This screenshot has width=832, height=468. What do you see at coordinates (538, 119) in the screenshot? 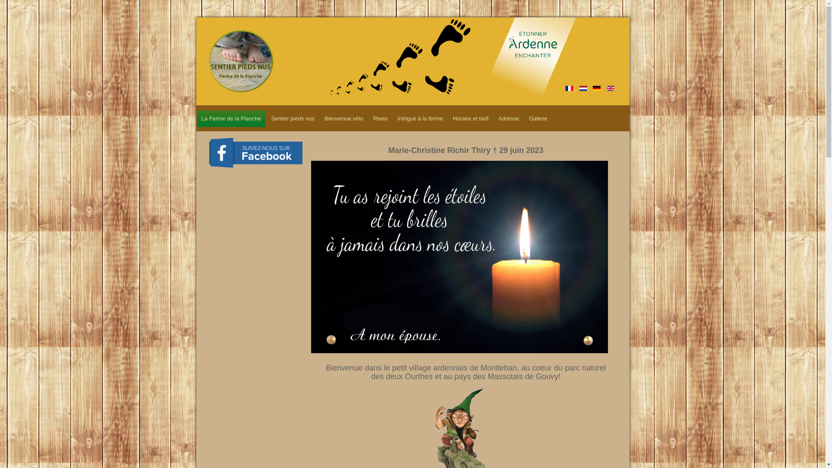
I see `Galerie` at bounding box center [538, 119].